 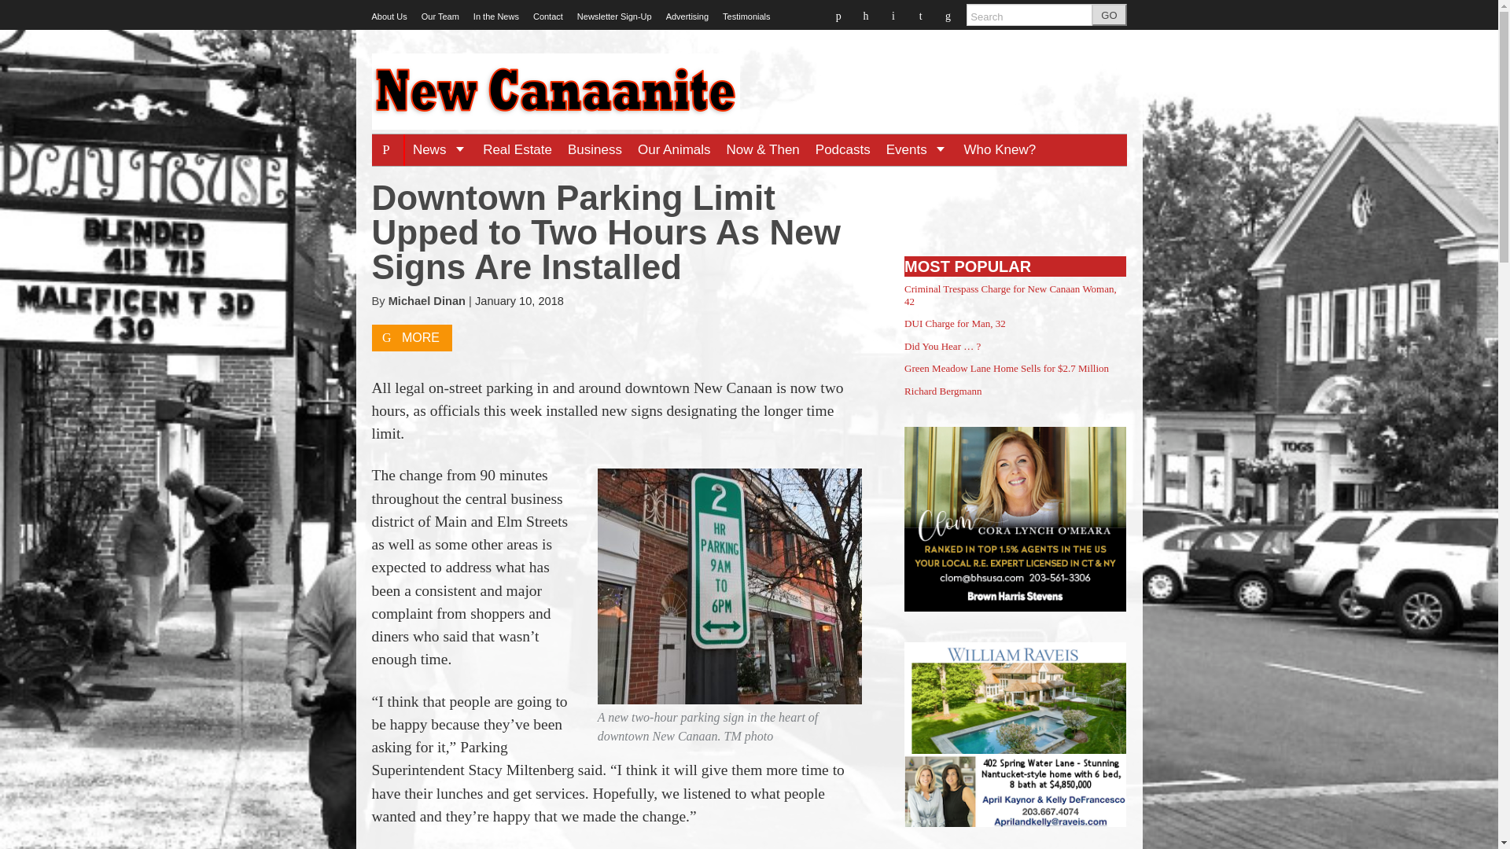 What do you see at coordinates (496, 17) in the screenshot?
I see `In the News` at bounding box center [496, 17].